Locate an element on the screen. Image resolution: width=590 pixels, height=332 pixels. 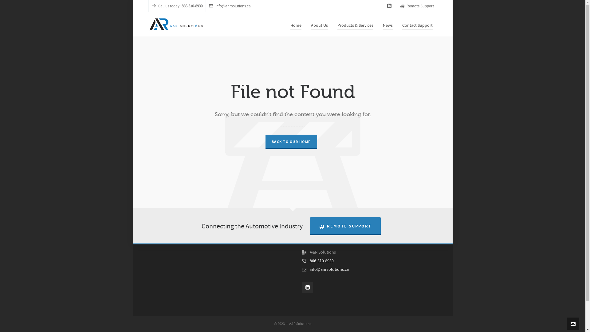
Remote Support is located at coordinates (417, 6).